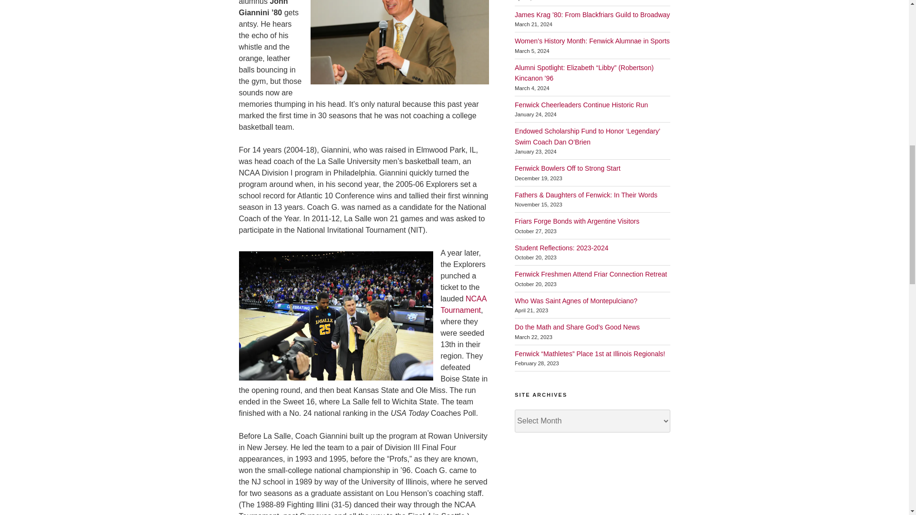 This screenshot has height=515, width=916. I want to click on Fenwick Freshmen Attend Friar Connection Retreat, so click(591, 274).